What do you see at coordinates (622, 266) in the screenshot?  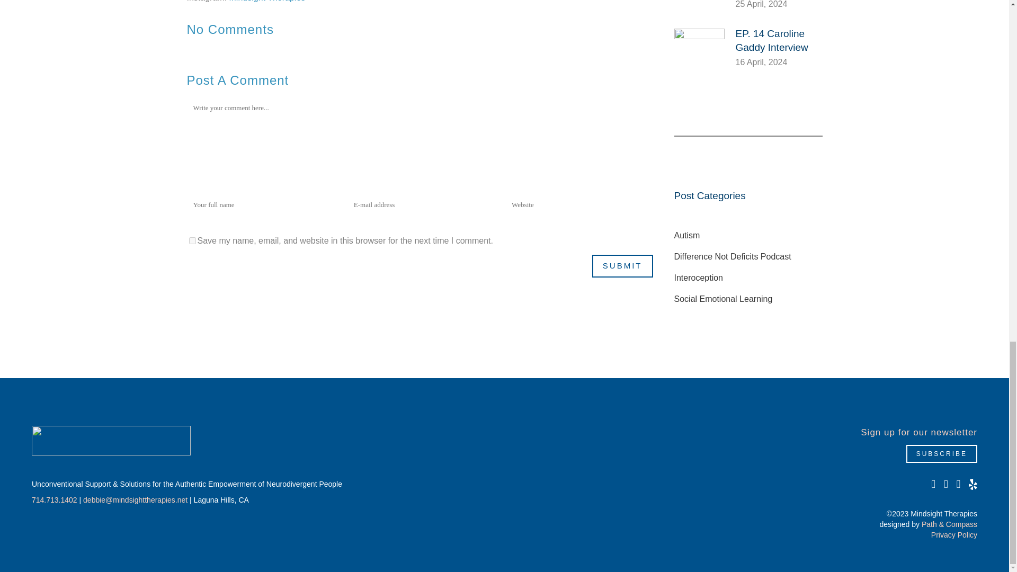 I see `Submit` at bounding box center [622, 266].